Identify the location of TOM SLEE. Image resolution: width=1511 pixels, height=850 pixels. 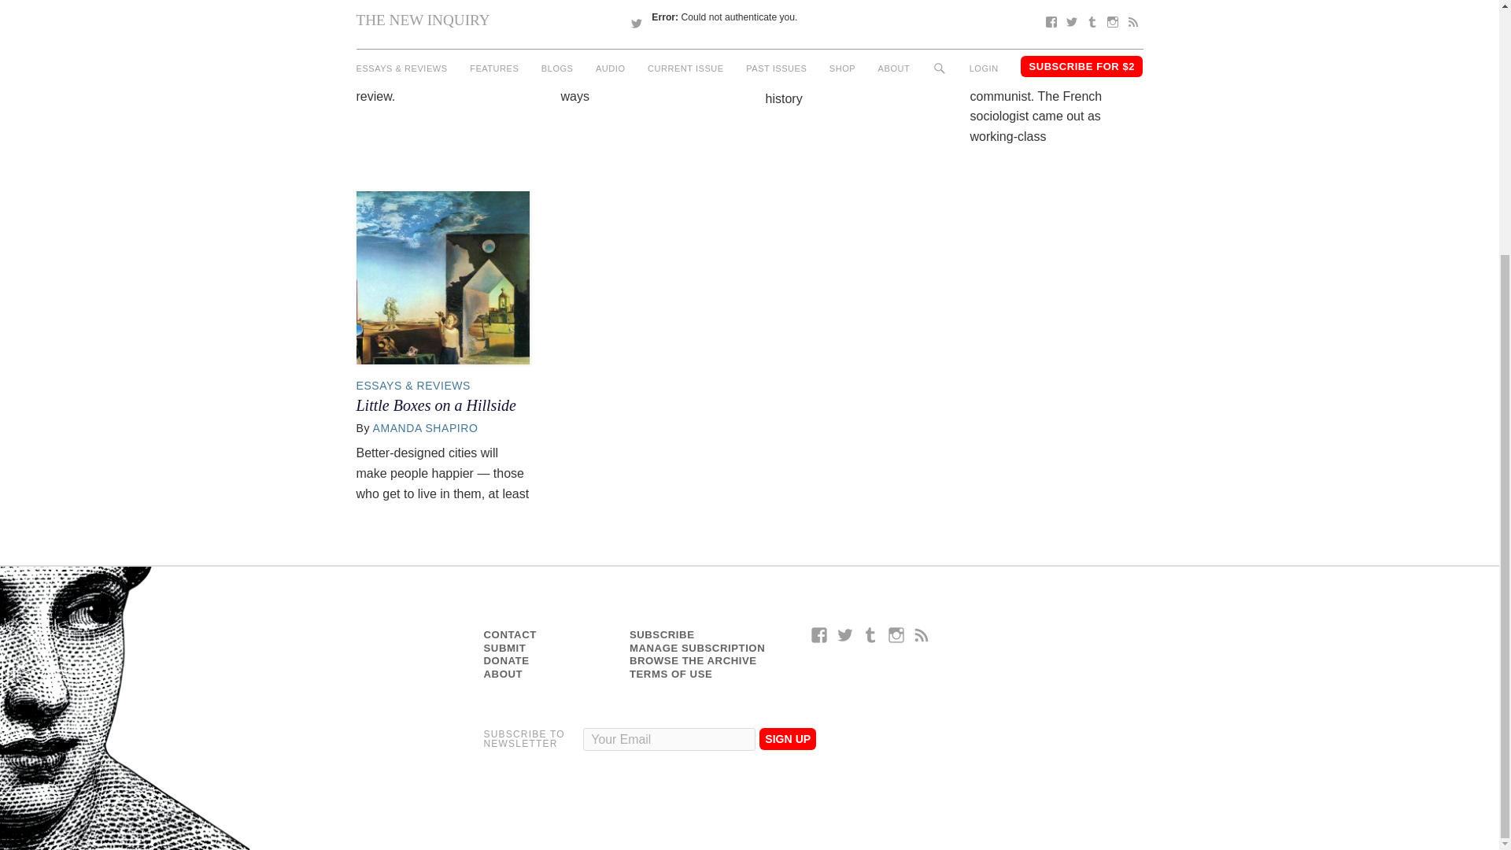
(403, 11).